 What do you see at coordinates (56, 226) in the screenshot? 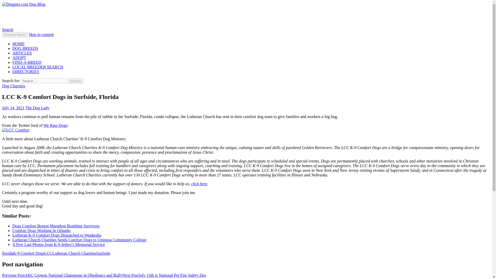
I see `Dogs Comfort Boston Marathon Bombing Survivors` at bounding box center [56, 226].